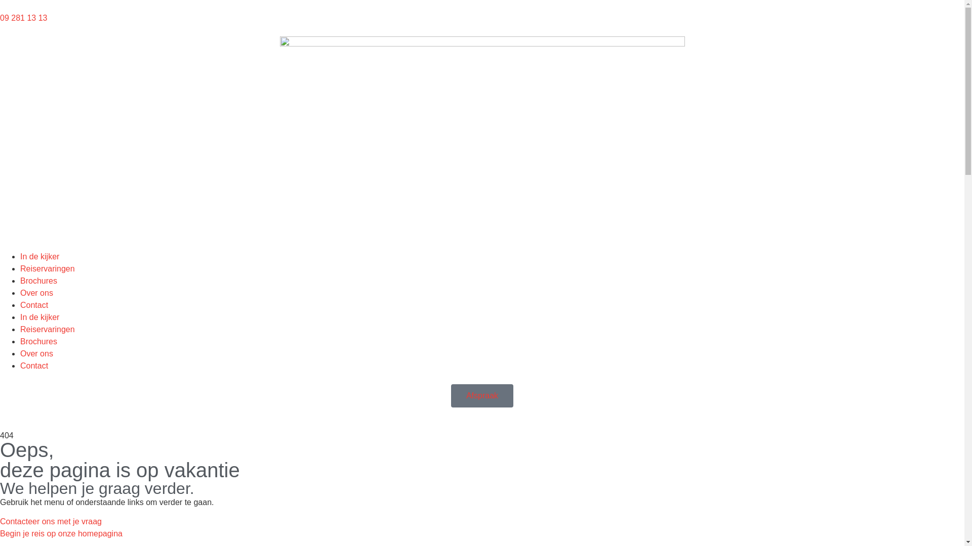 The height and width of the screenshot is (546, 972). Describe the element at coordinates (34, 305) in the screenshot. I see `Contact` at that location.